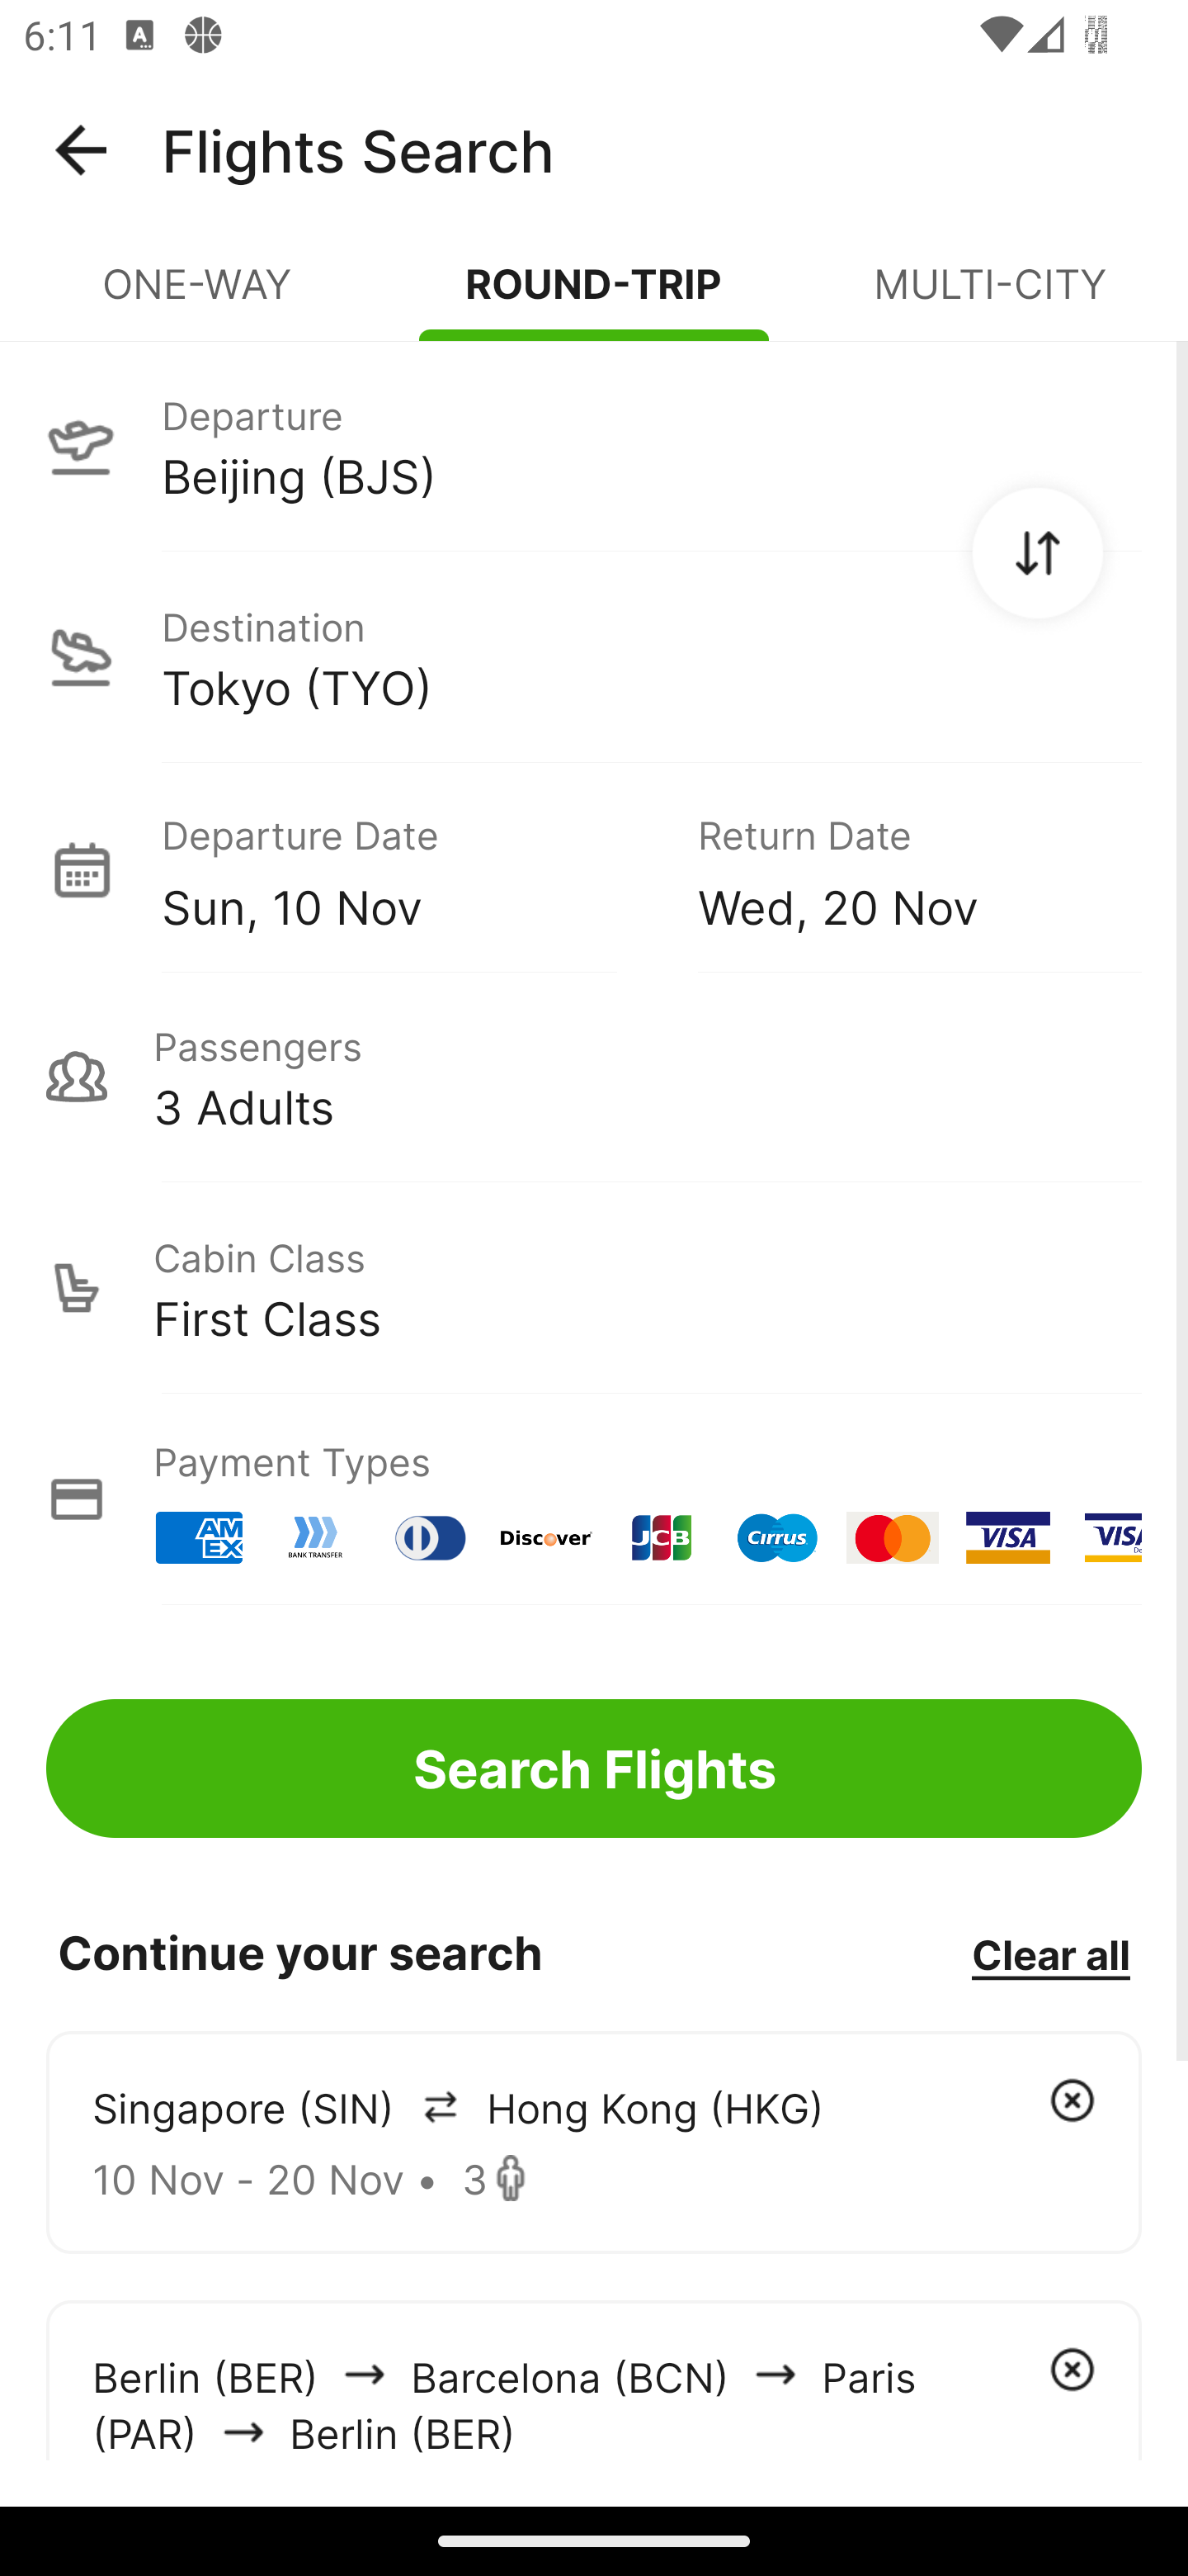  What do you see at coordinates (594, 1077) in the screenshot?
I see `Passengers 3 Adults` at bounding box center [594, 1077].